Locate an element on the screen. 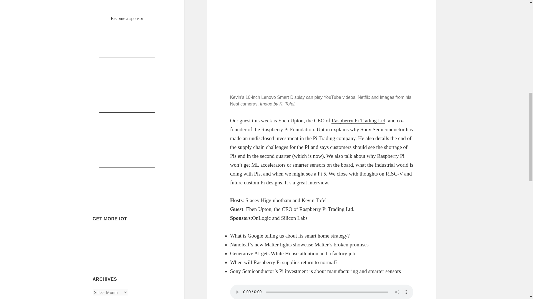  Raspberry Pi Trading Ltd. is located at coordinates (326, 209).